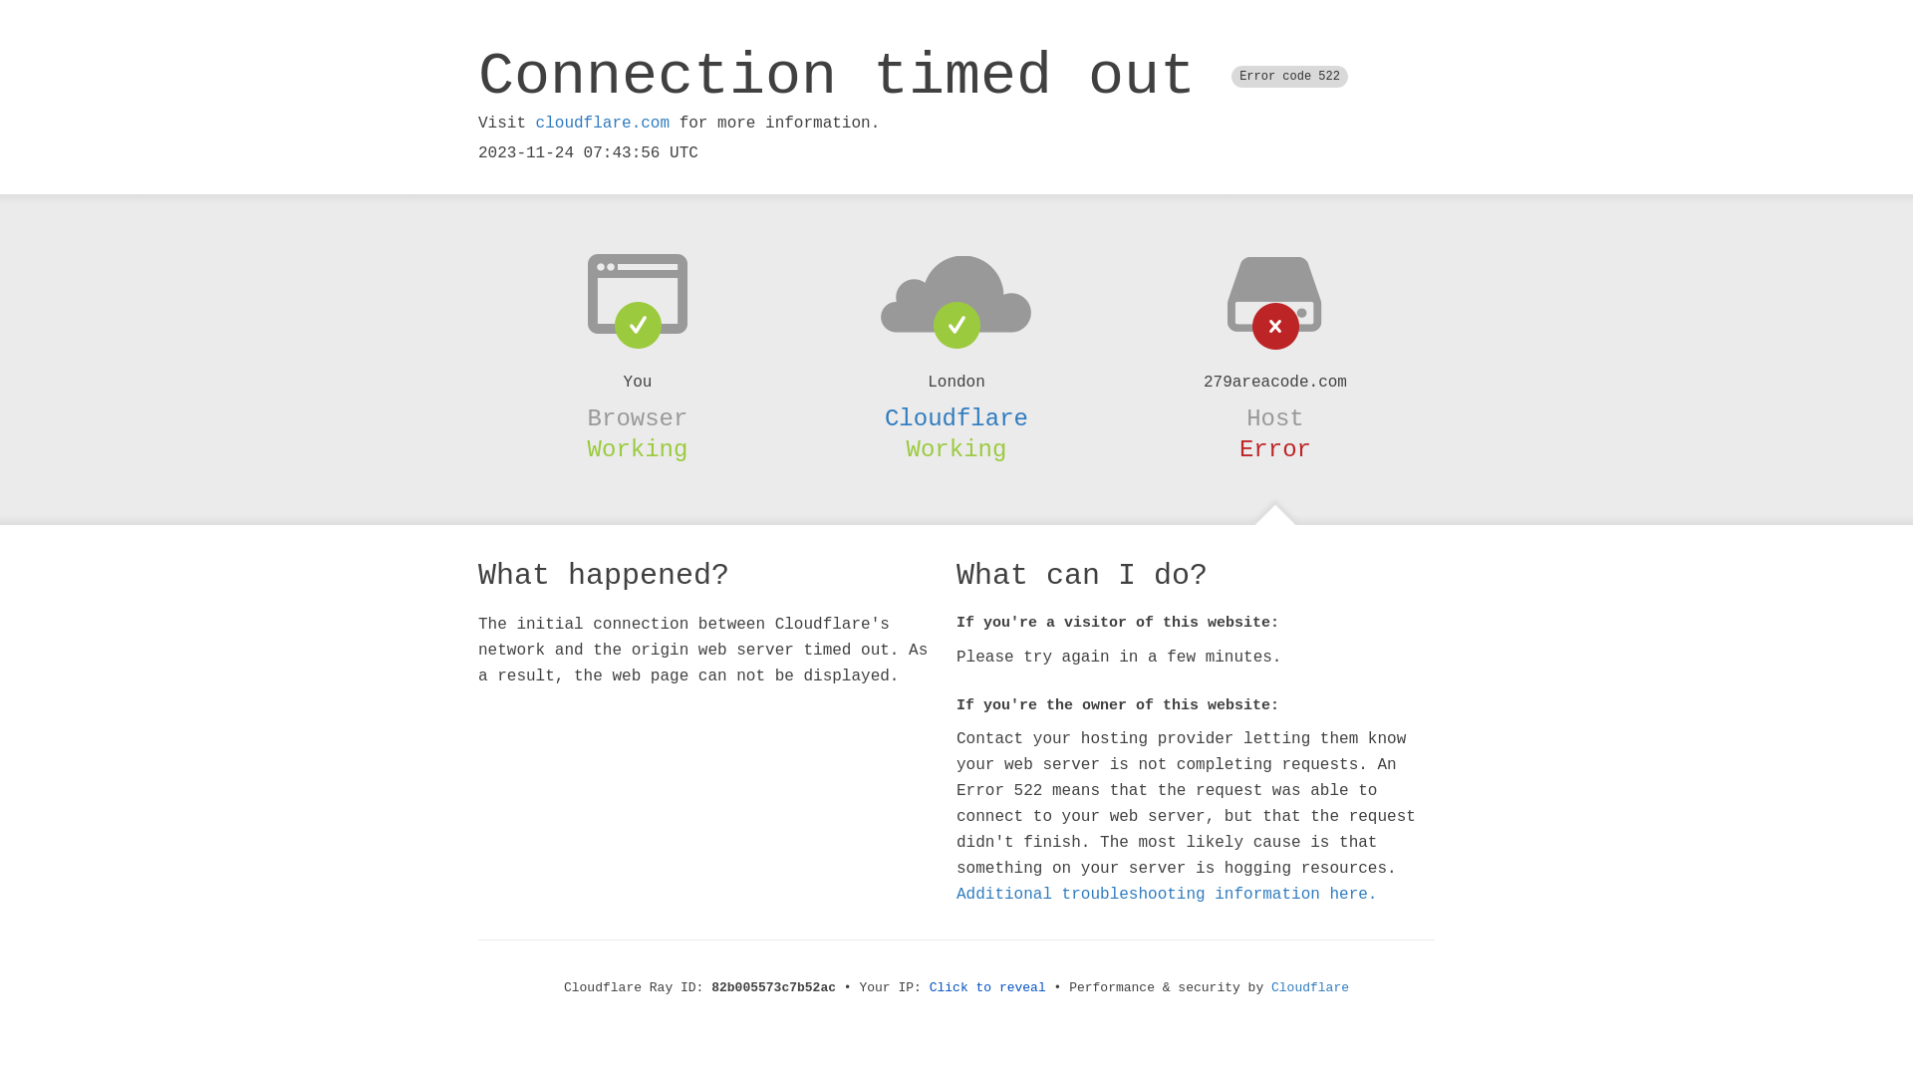 The height and width of the screenshot is (1076, 1913). What do you see at coordinates (988, 988) in the screenshot?
I see `Click to reveal` at bounding box center [988, 988].